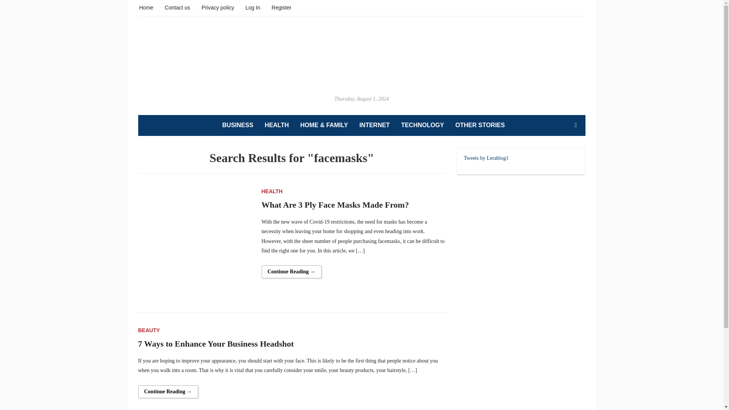 This screenshot has height=410, width=729. What do you see at coordinates (281, 7) in the screenshot?
I see `Register` at bounding box center [281, 7].